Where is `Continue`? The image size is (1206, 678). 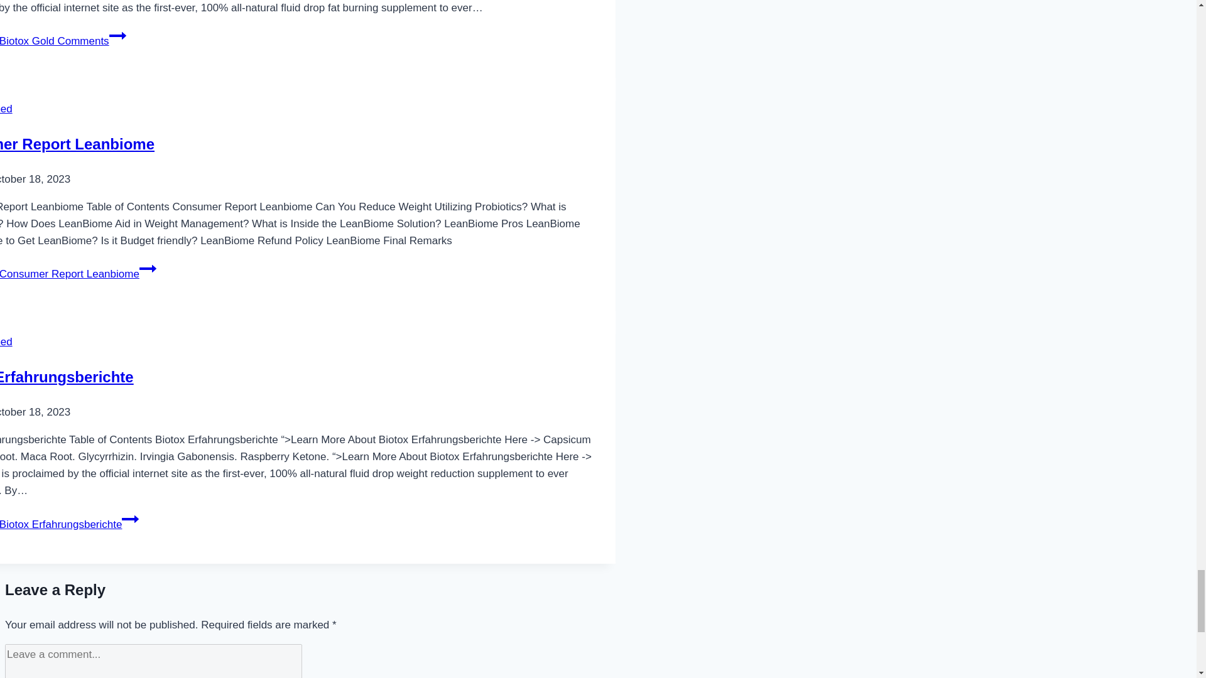
Continue is located at coordinates (118, 36).